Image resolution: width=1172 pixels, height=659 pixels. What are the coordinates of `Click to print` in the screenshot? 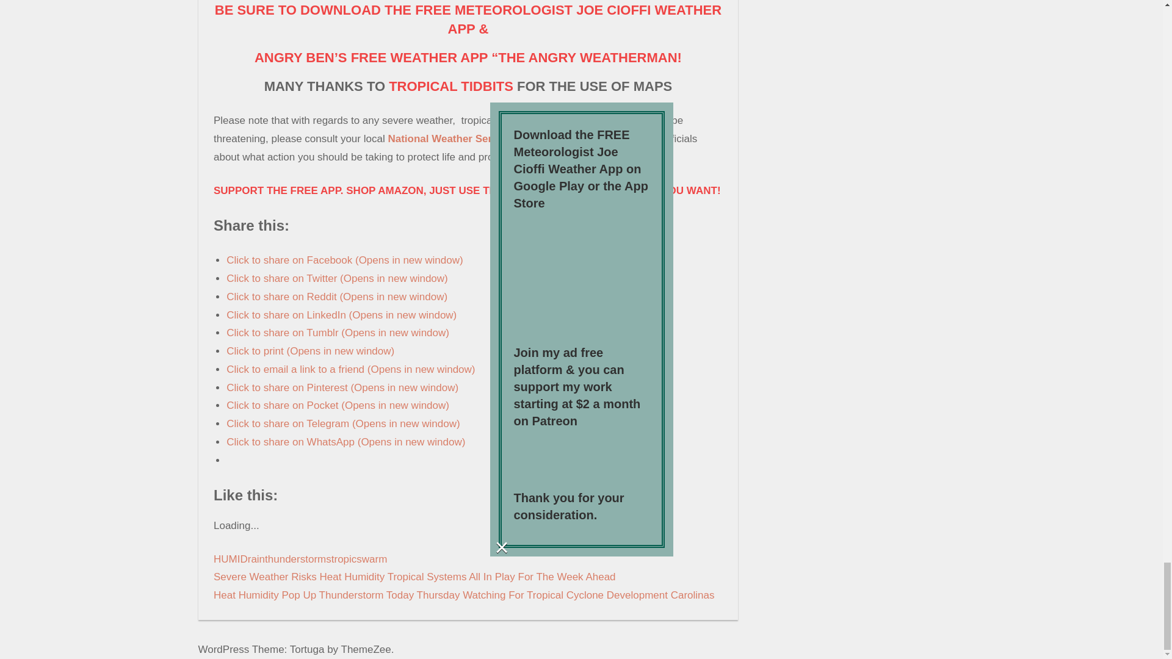 It's located at (310, 351).